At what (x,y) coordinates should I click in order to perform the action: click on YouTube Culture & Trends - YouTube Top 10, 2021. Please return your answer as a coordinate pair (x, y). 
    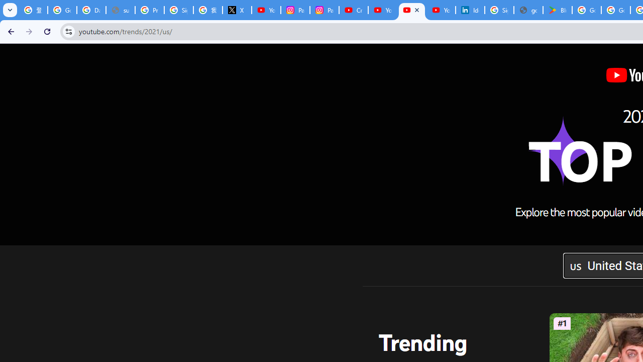
    Looking at the image, I should click on (441, 10).